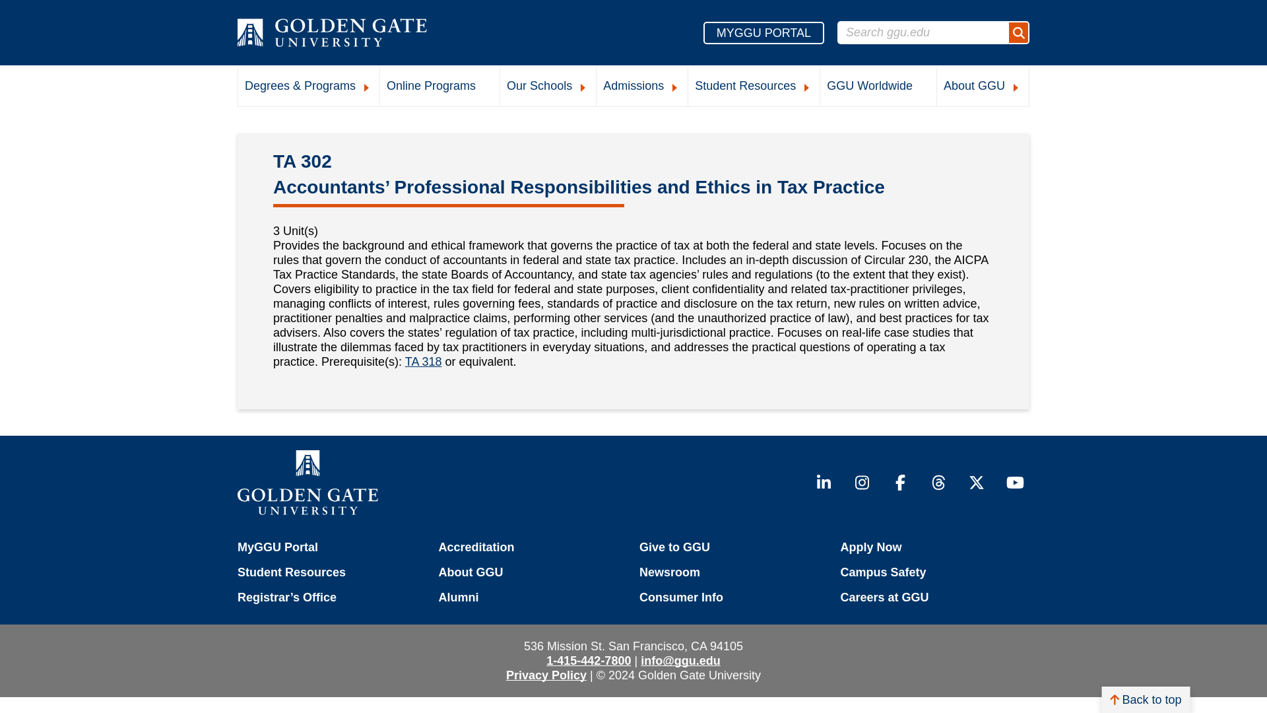 The image size is (1267, 713). Describe the element at coordinates (1016, 88) in the screenshot. I see `Expand About GGU Submenu` at that location.